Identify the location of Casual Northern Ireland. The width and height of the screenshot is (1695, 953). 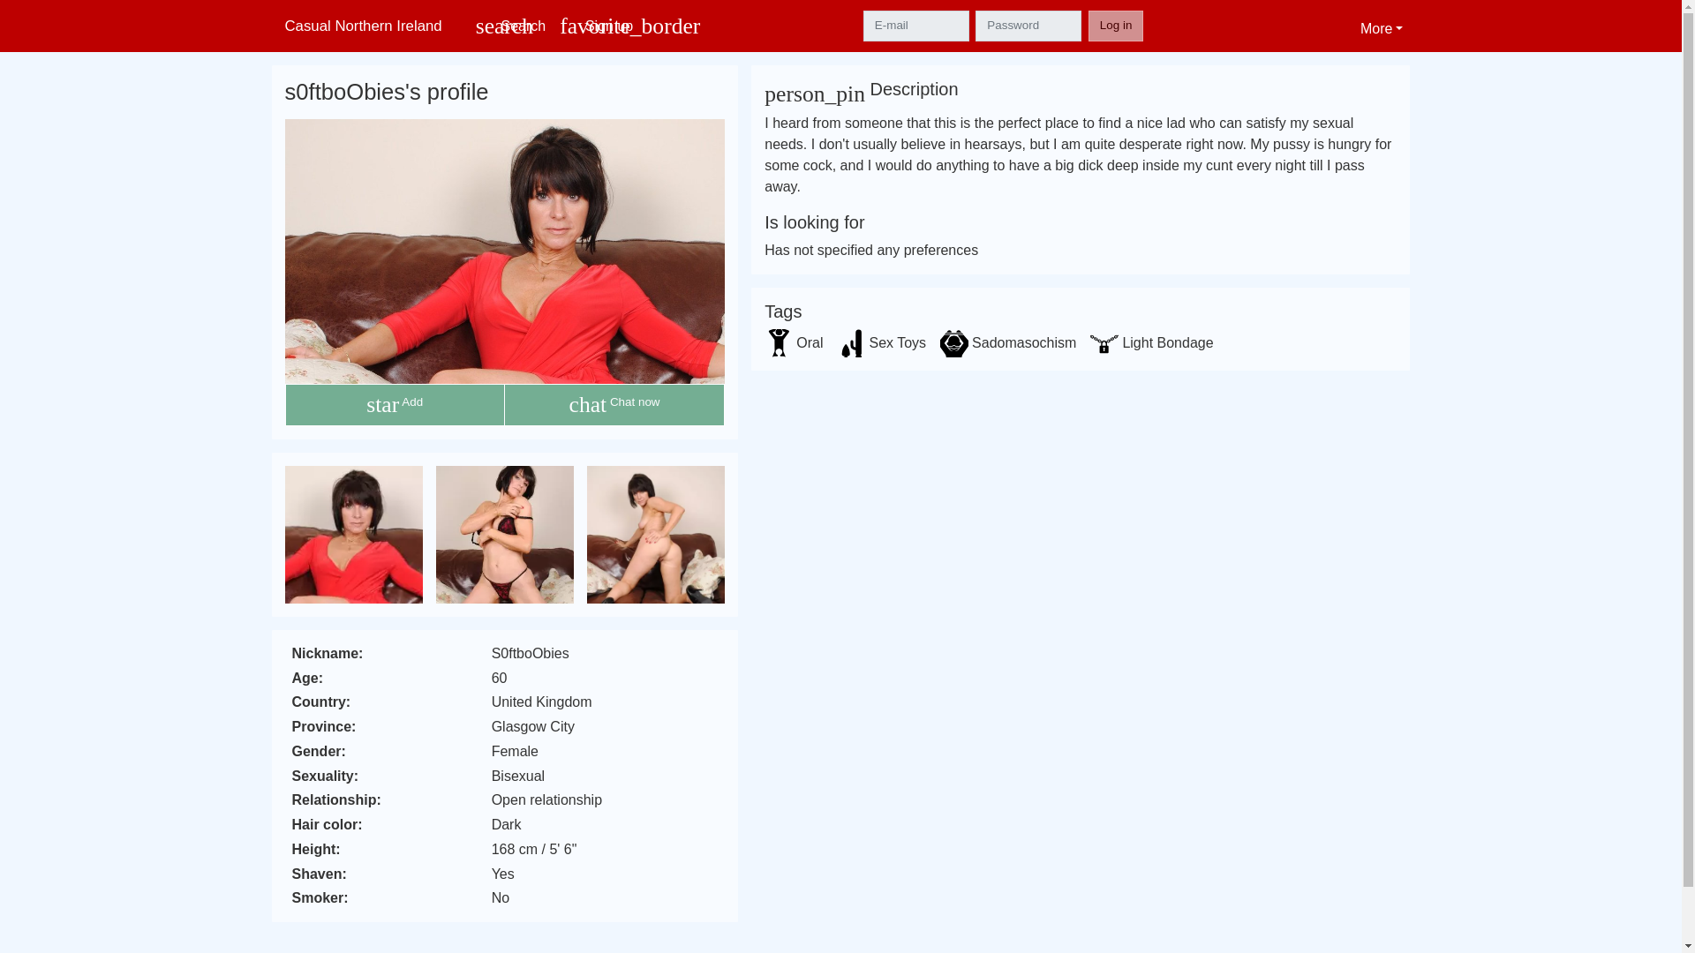
(370, 25).